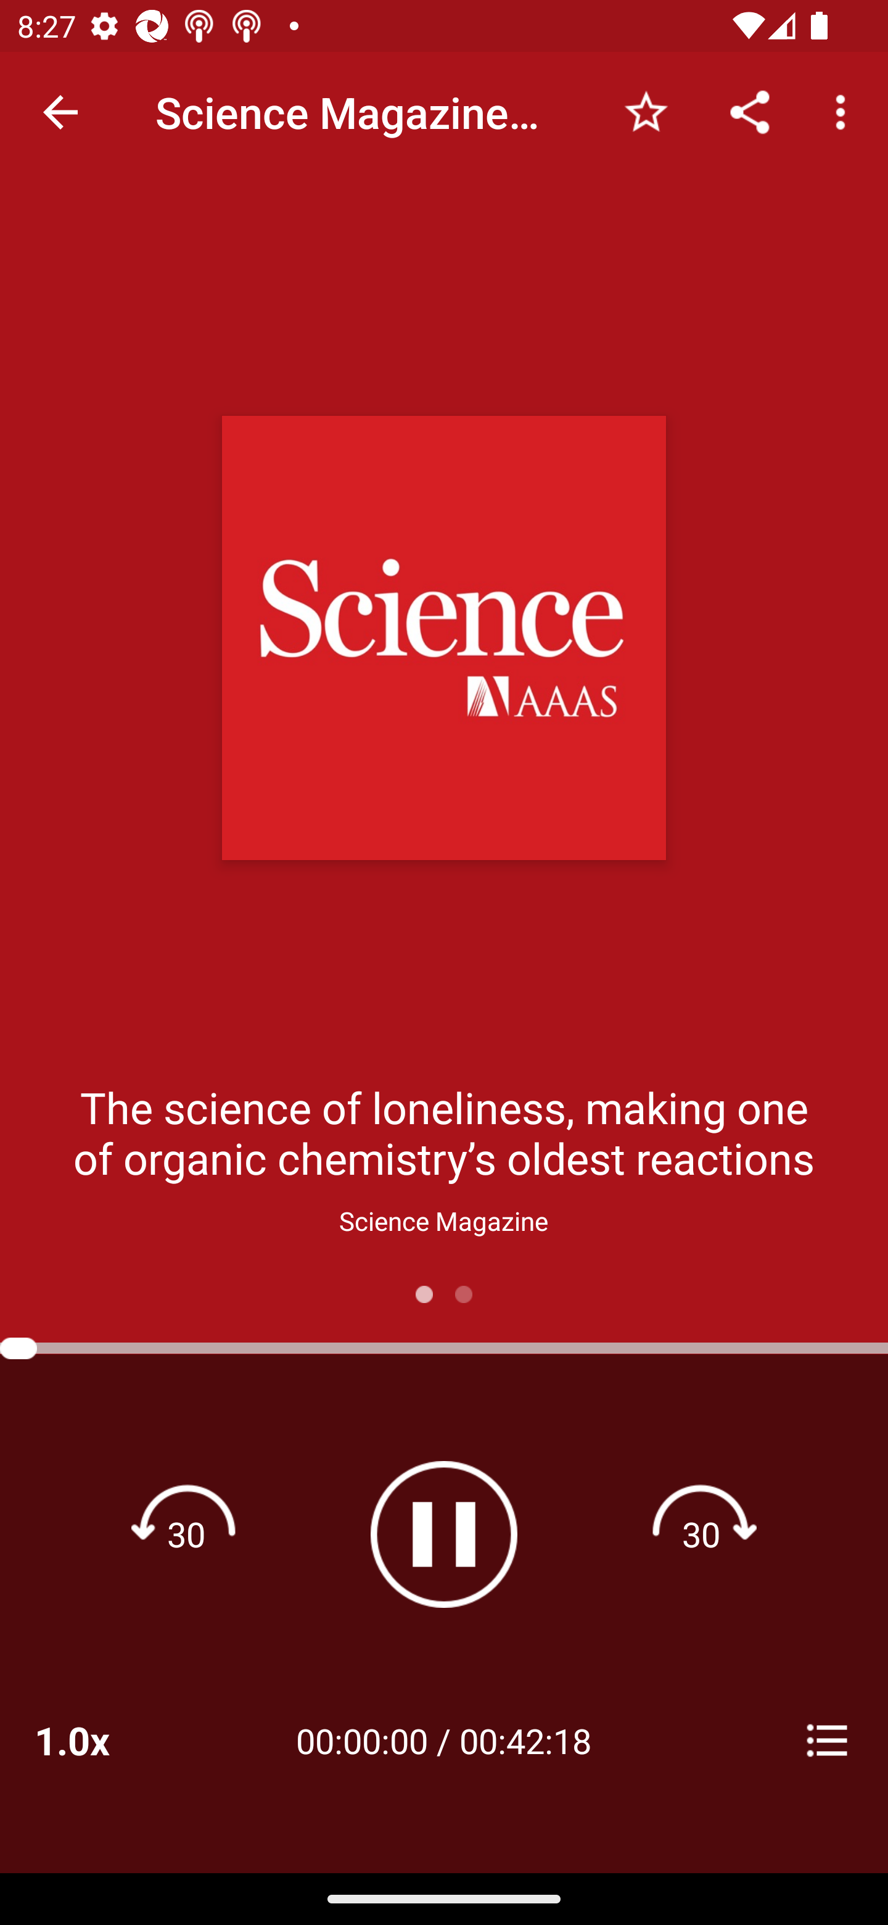  Describe the element at coordinates (104, 1740) in the screenshot. I see `1.0x Playback Speeds` at that location.